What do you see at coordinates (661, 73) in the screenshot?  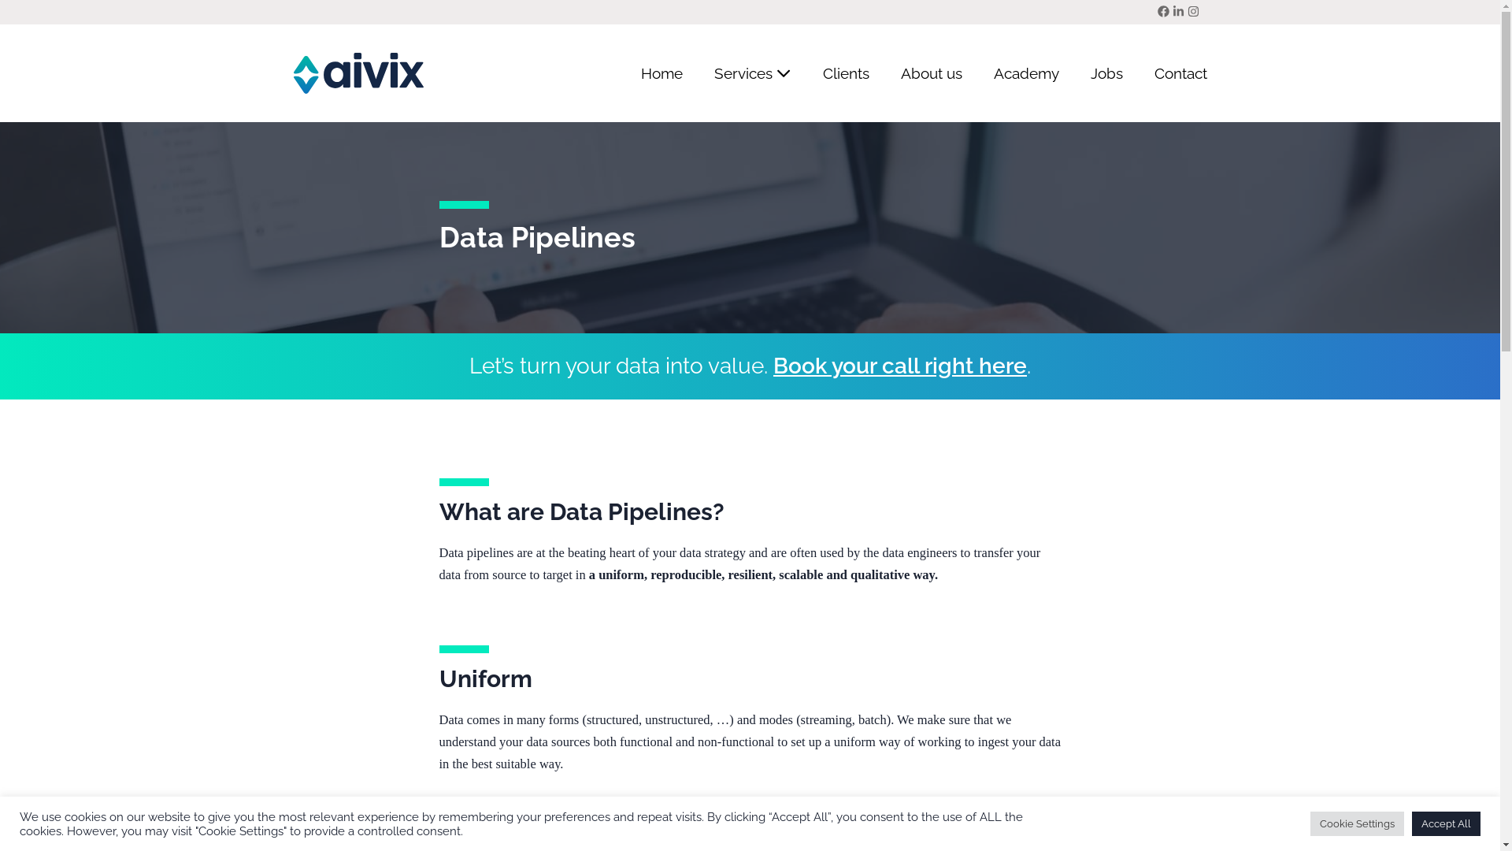 I see `Home` at bounding box center [661, 73].